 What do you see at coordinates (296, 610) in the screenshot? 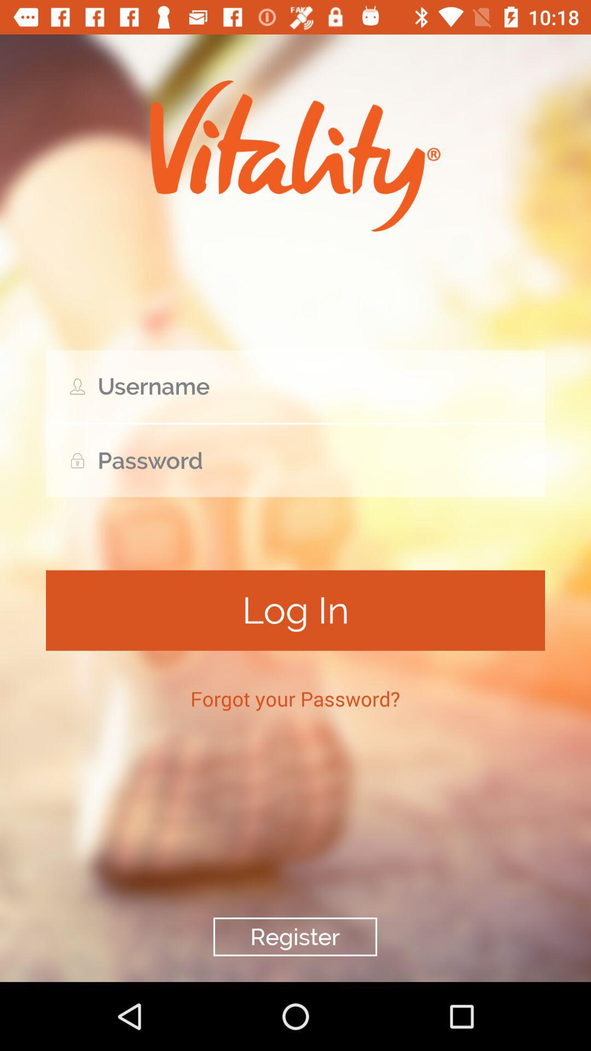
I see `launch log in` at bounding box center [296, 610].